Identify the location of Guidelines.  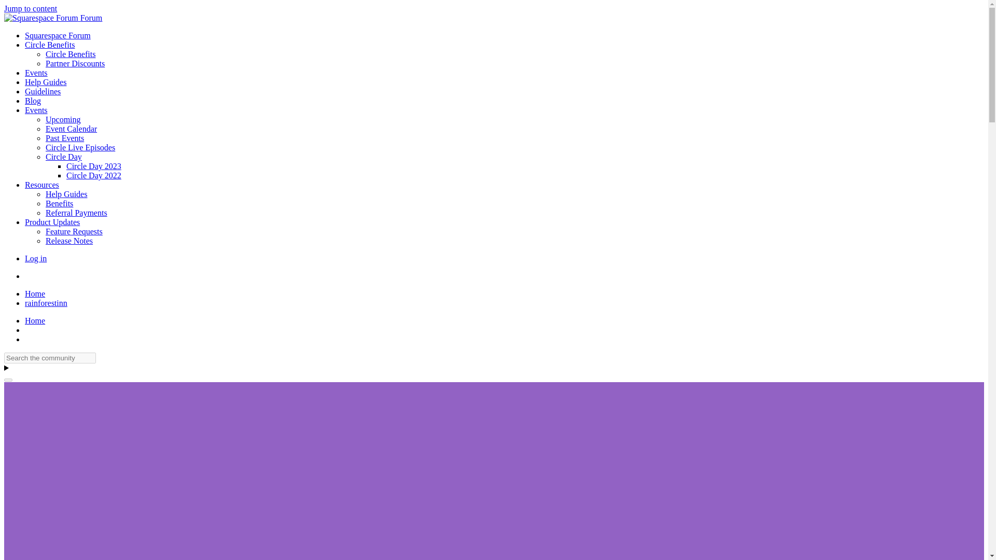
(43, 91).